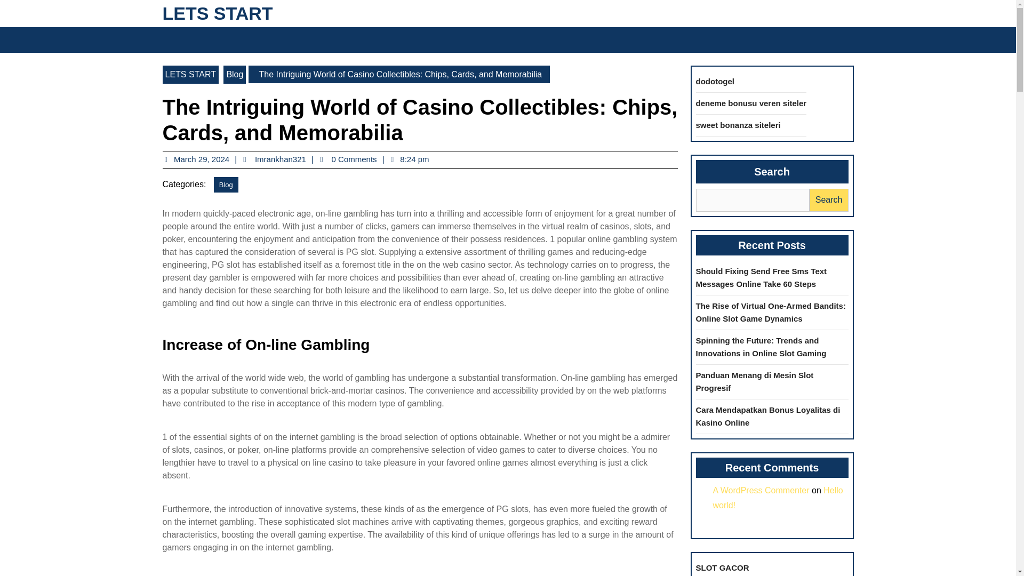 This screenshot has height=576, width=1024. What do you see at coordinates (738, 125) in the screenshot?
I see `sweet bonanza siteleri` at bounding box center [738, 125].